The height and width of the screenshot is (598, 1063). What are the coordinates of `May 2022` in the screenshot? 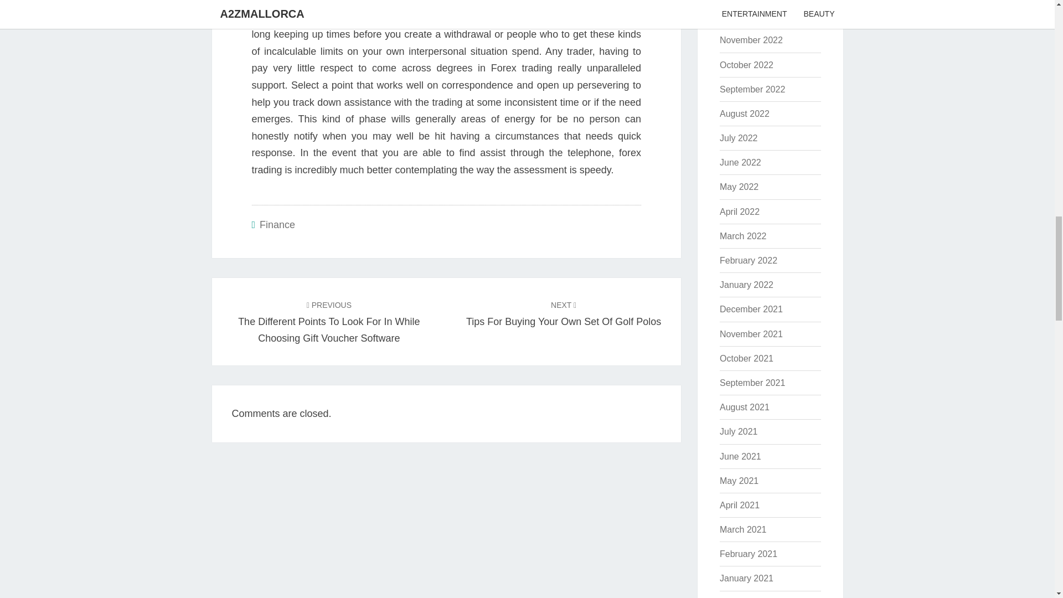 It's located at (752, 89).